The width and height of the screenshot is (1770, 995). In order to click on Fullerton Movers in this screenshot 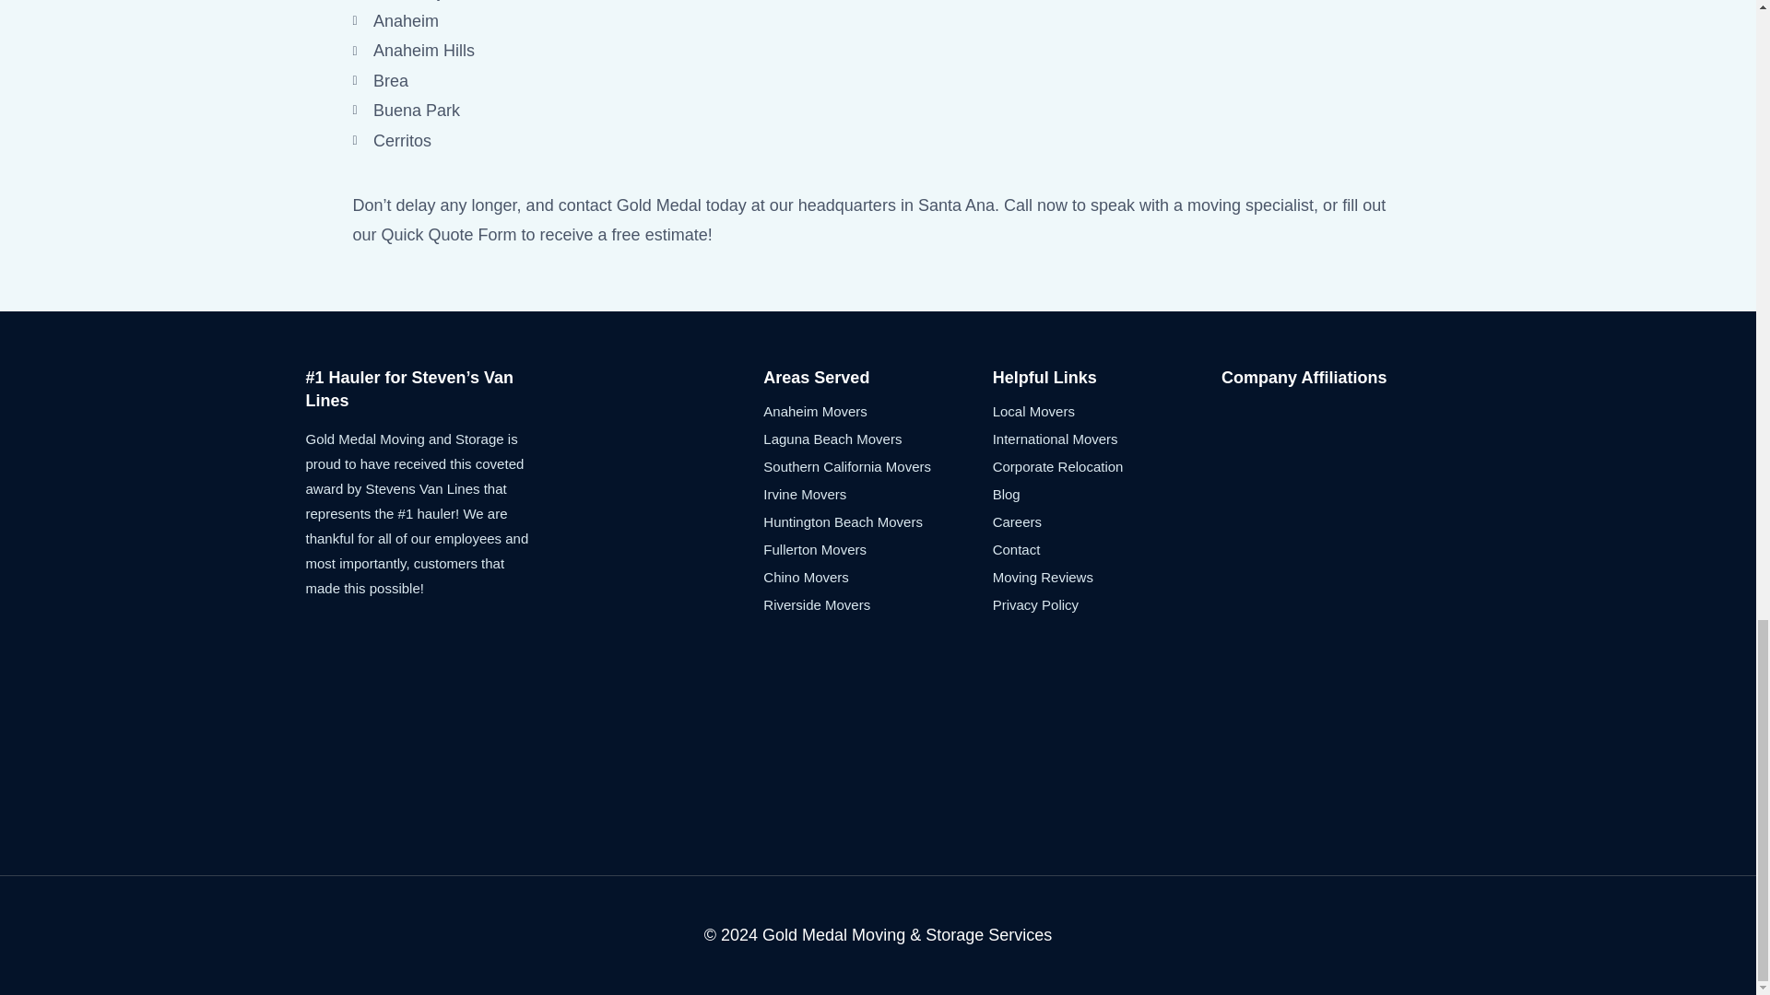, I will do `click(877, 550)`.